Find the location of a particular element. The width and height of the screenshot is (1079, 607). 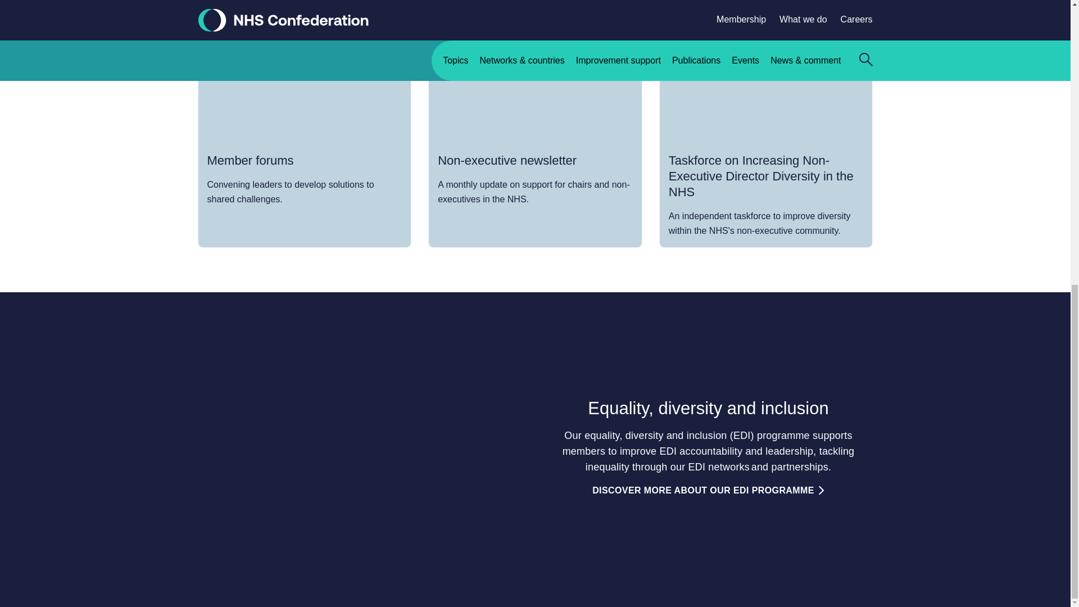

Member forums is located at coordinates (304, 135).